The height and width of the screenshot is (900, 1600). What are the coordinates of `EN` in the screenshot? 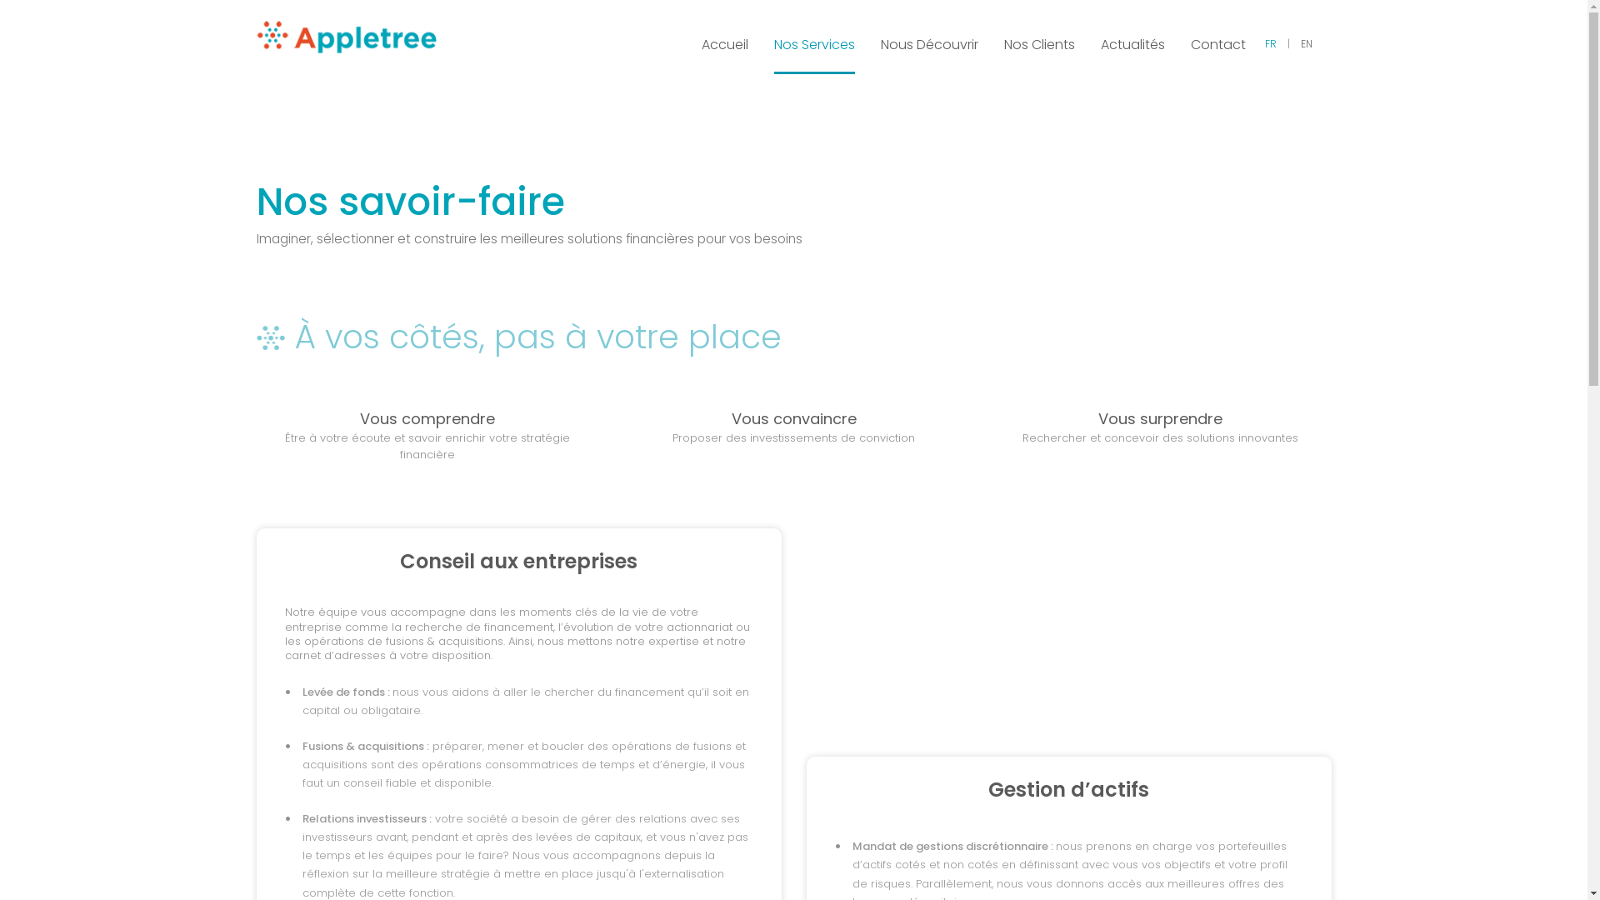 It's located at (1307, 43).